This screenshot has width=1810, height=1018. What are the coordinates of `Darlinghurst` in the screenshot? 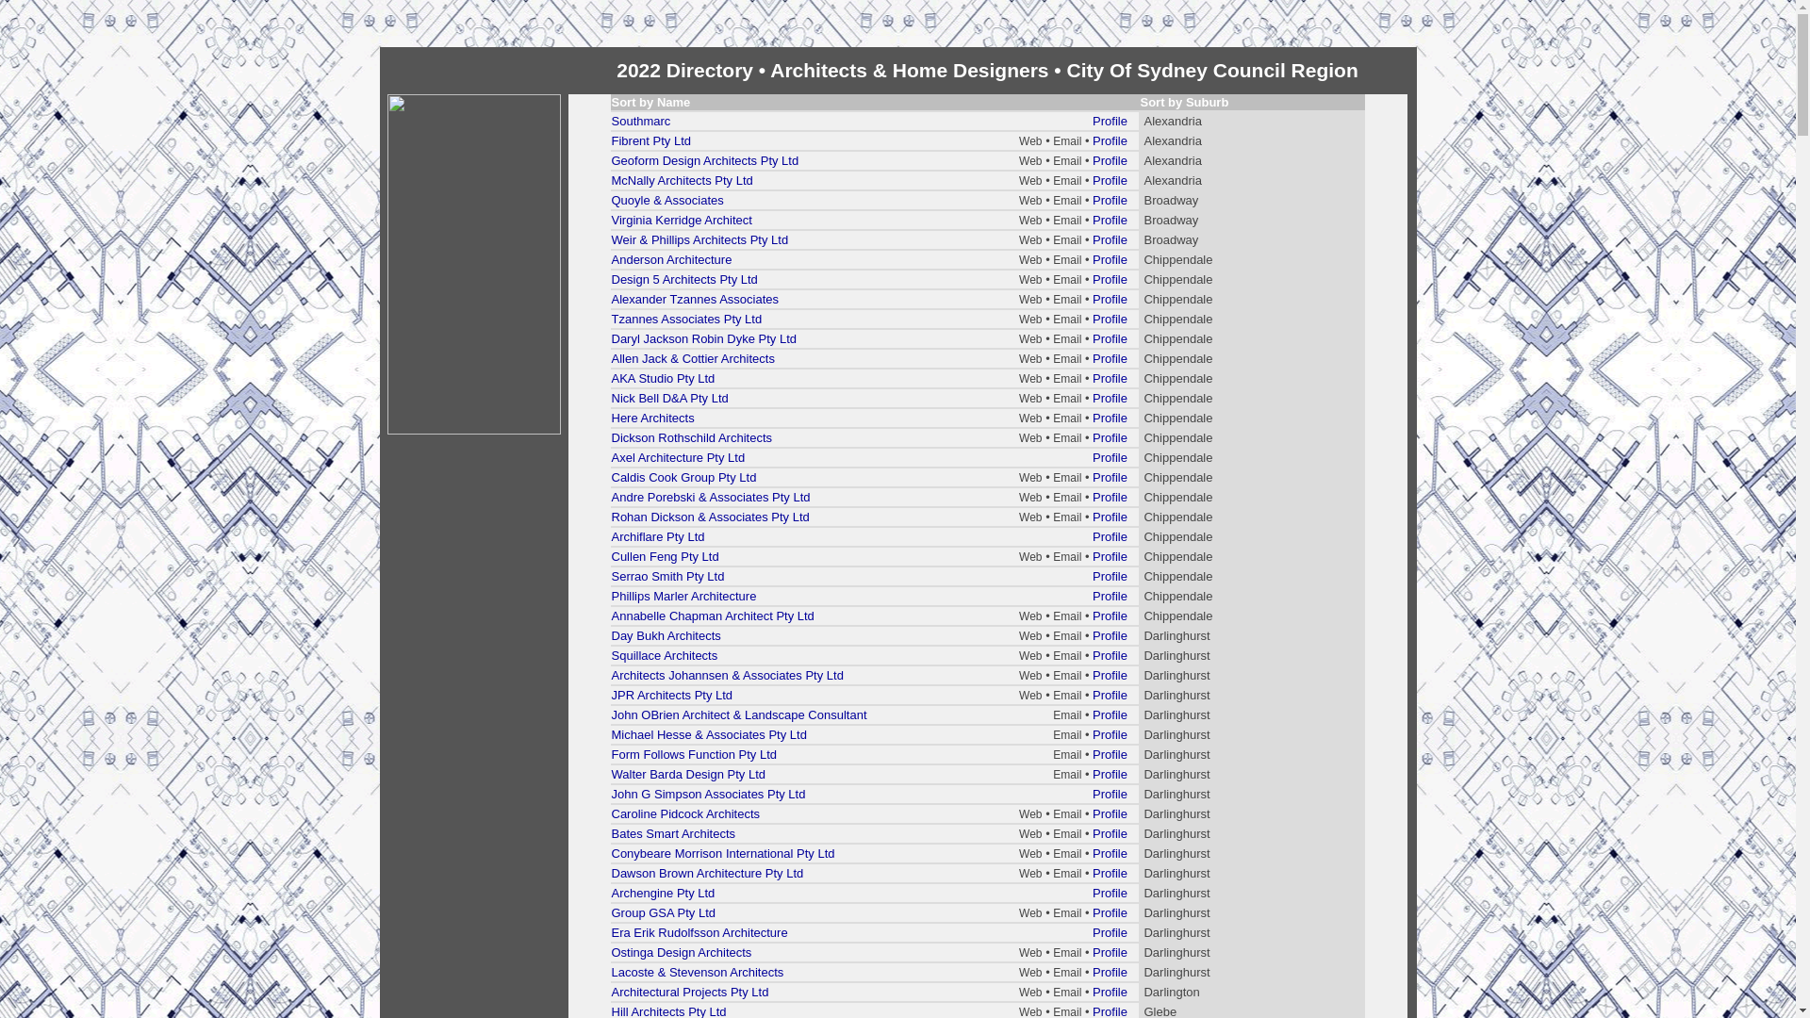 It's located at (1176, 754).